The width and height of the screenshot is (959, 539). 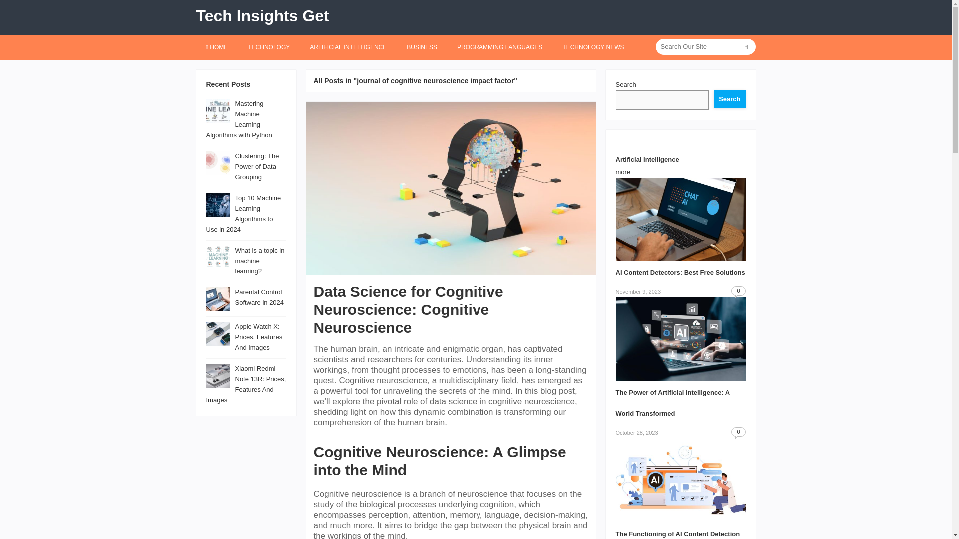 What do you see at coordinates (499, 47) in the screenshot?
I see `PROGRAMMING LANGUAGES` at bounding box center [499, 47].